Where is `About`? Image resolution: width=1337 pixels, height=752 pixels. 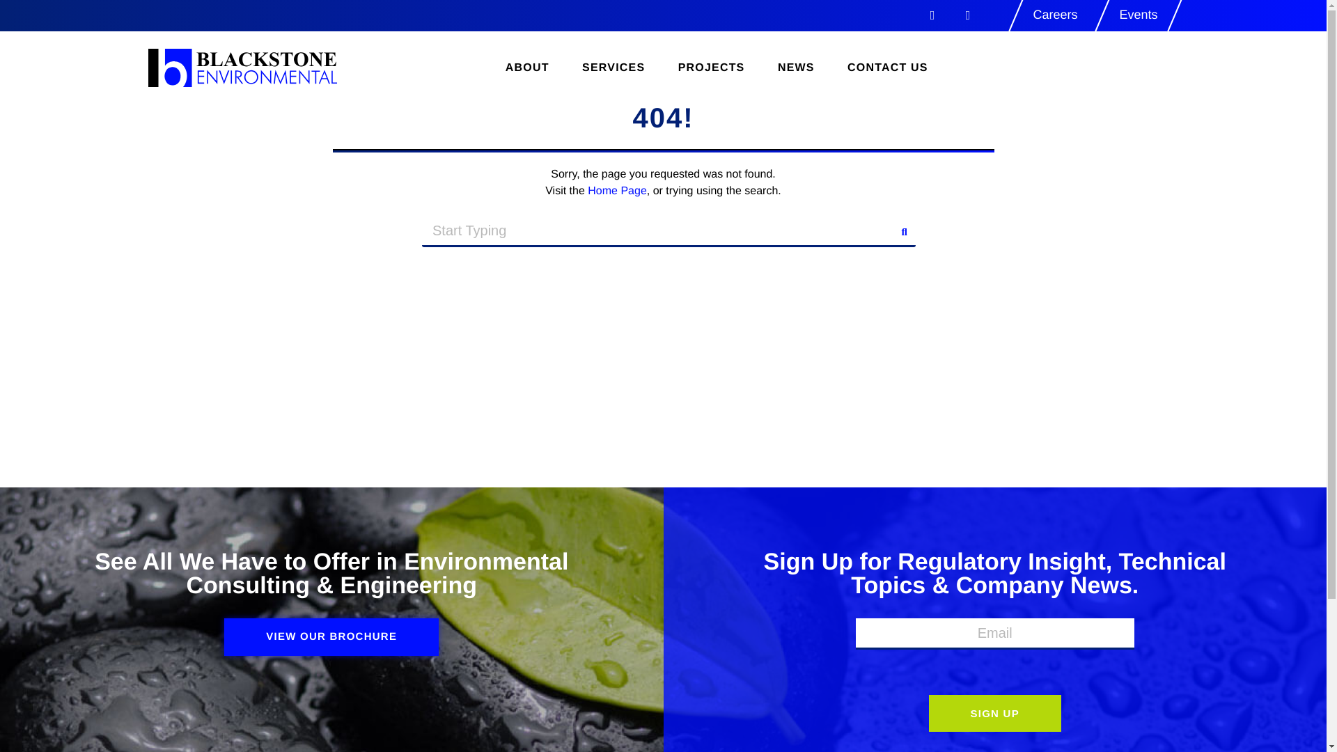 About is located at coordinates (527, 68).